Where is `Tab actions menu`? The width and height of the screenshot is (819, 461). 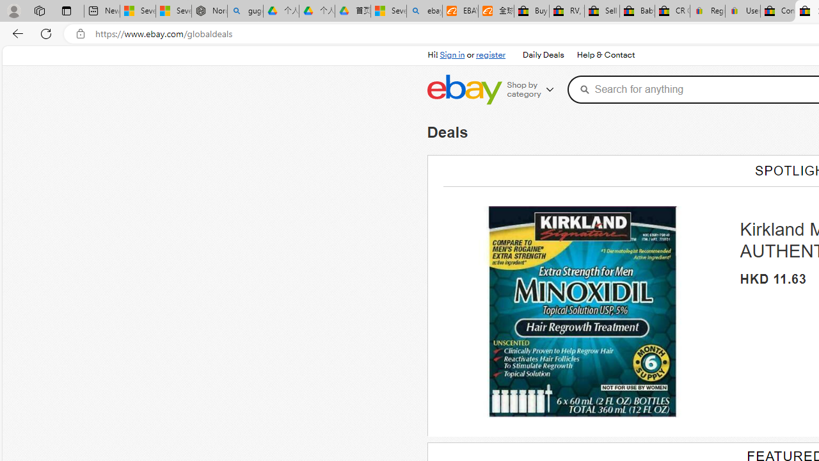 Tab actions menu is located at coordinates (67, 10).